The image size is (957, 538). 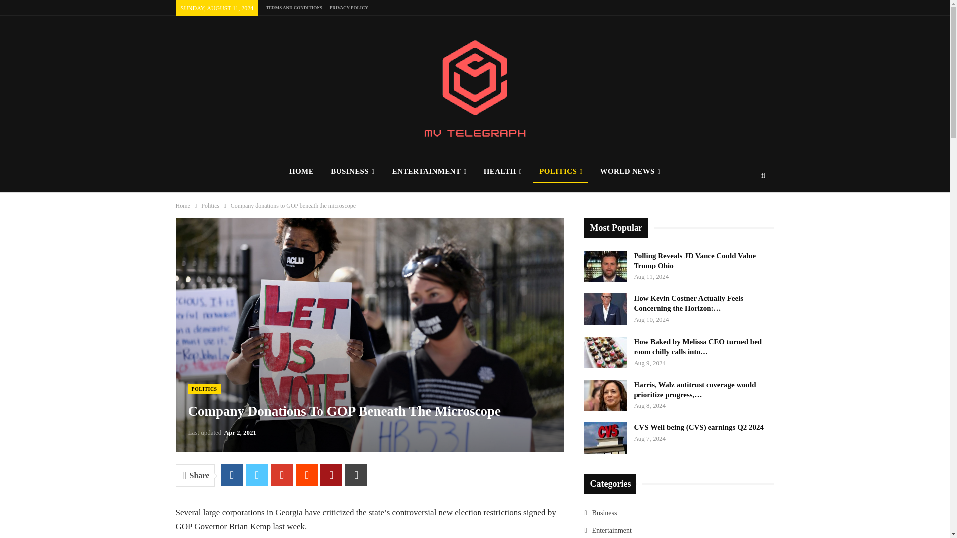 What do you see at coordinates (349, 7) in the screenshot?
I see `PRIVACY POLICY` at bounding box center [349, 7].